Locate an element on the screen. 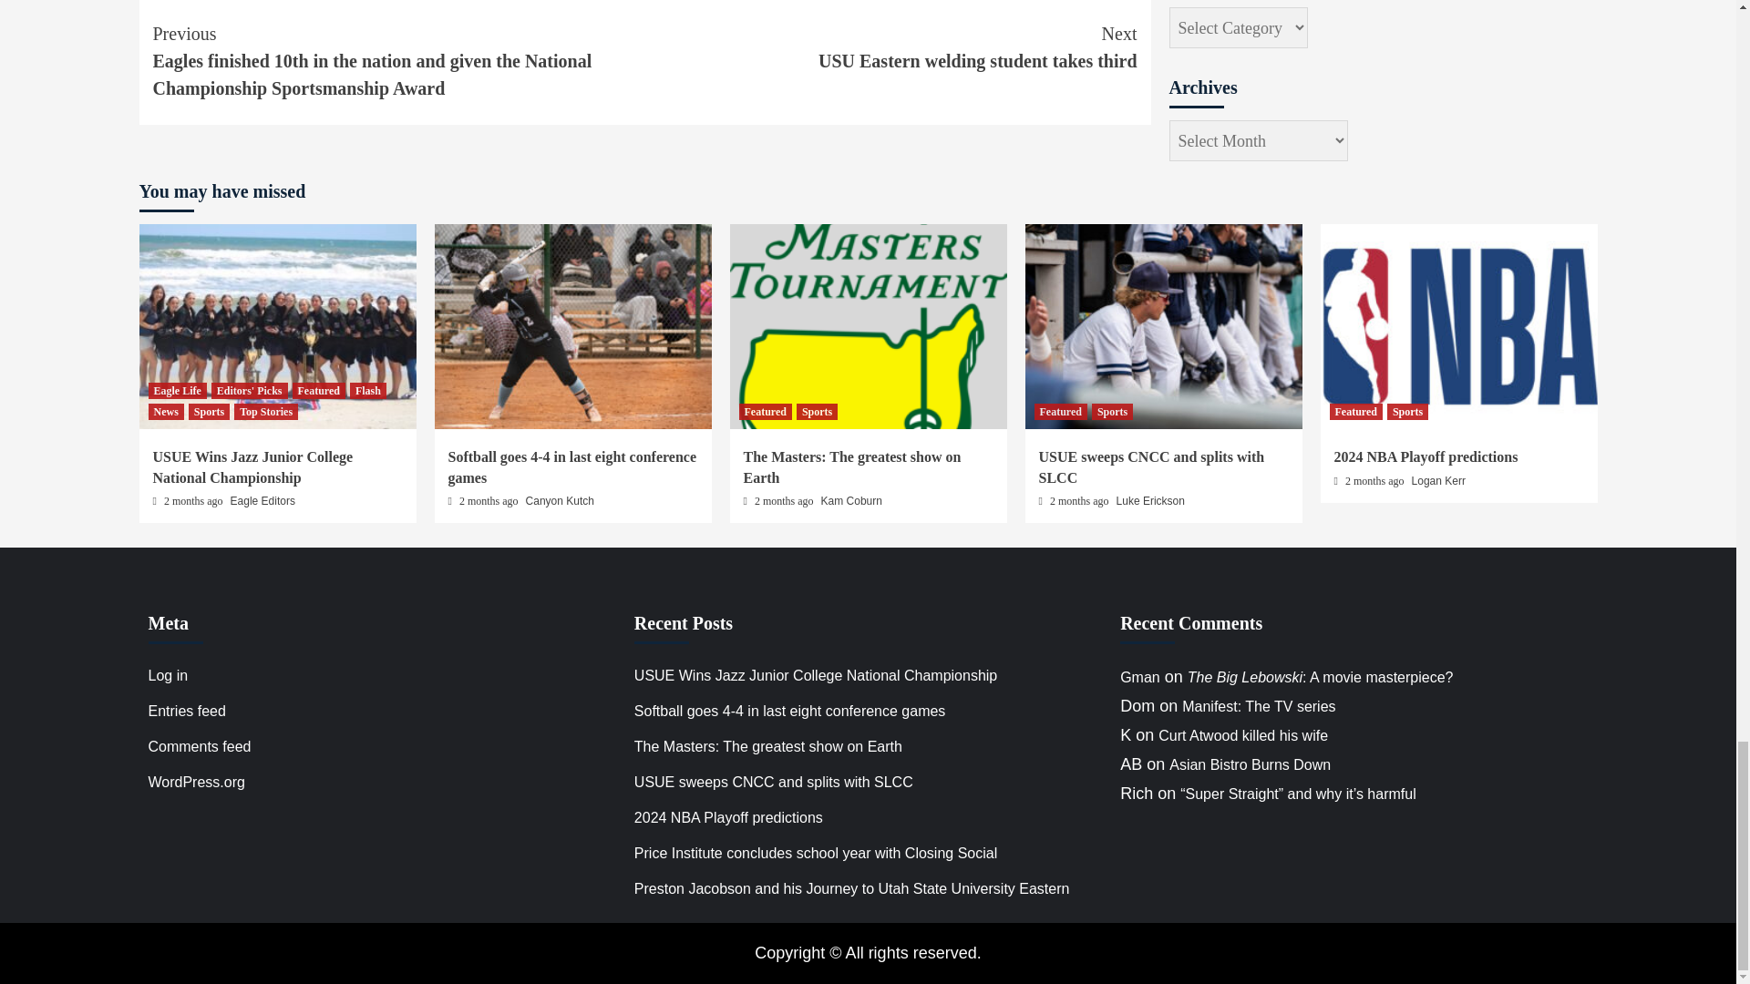 The width and height of the screenshot is (1750, 984). Posts by Canyon Kutch is located at coordinates (560, 501).